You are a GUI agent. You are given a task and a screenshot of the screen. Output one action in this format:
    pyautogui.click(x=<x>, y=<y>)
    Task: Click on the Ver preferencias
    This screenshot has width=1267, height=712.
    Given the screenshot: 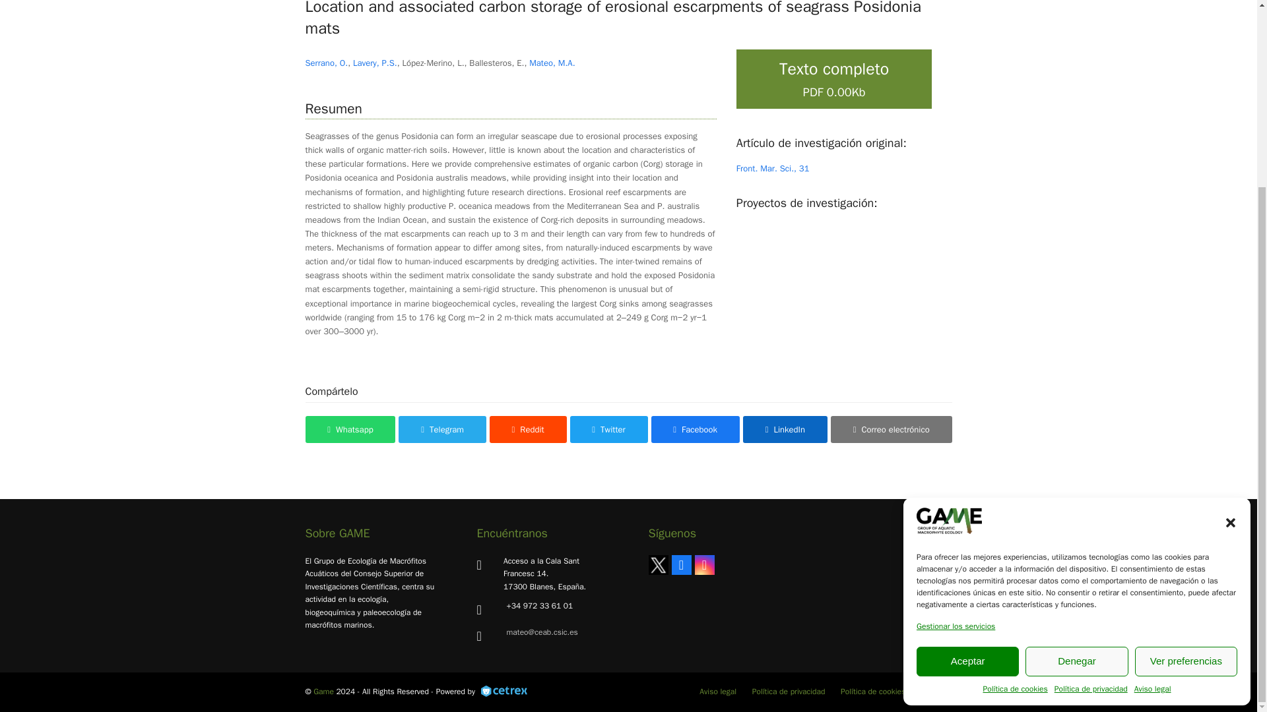 What is the action you would take?
    pyautogui.click(x=1186, y=415)
    